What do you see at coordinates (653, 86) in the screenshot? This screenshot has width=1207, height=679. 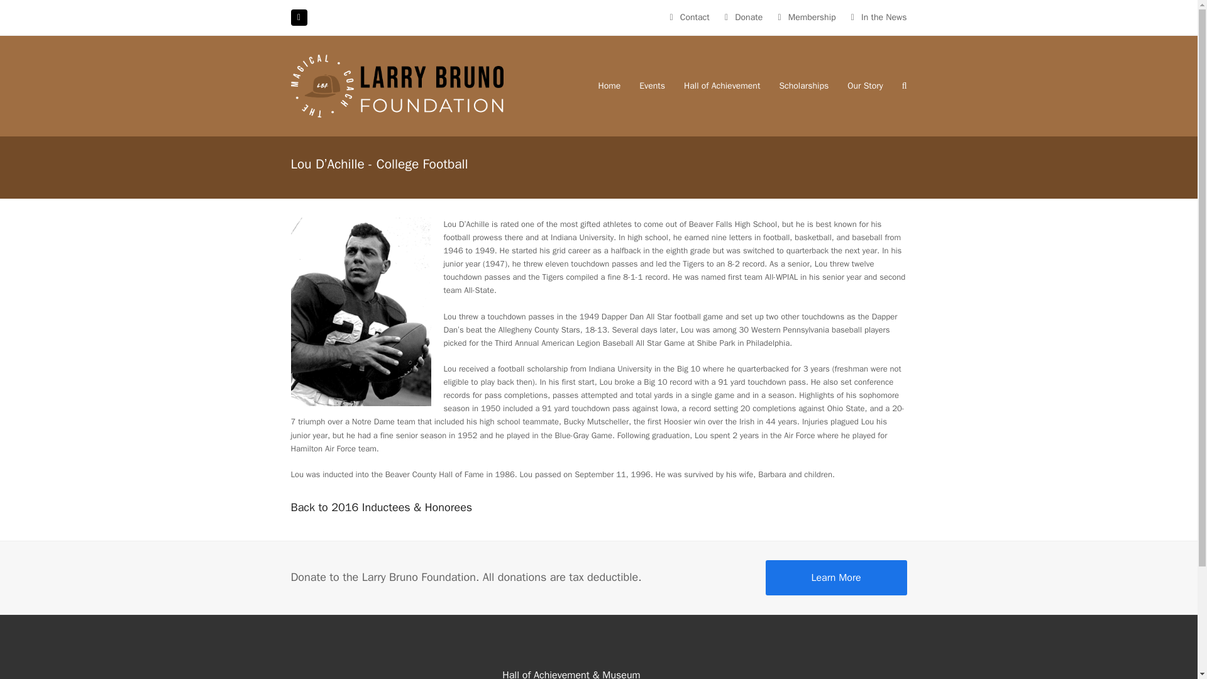 I see `Events` at bounding box center [653, 86].